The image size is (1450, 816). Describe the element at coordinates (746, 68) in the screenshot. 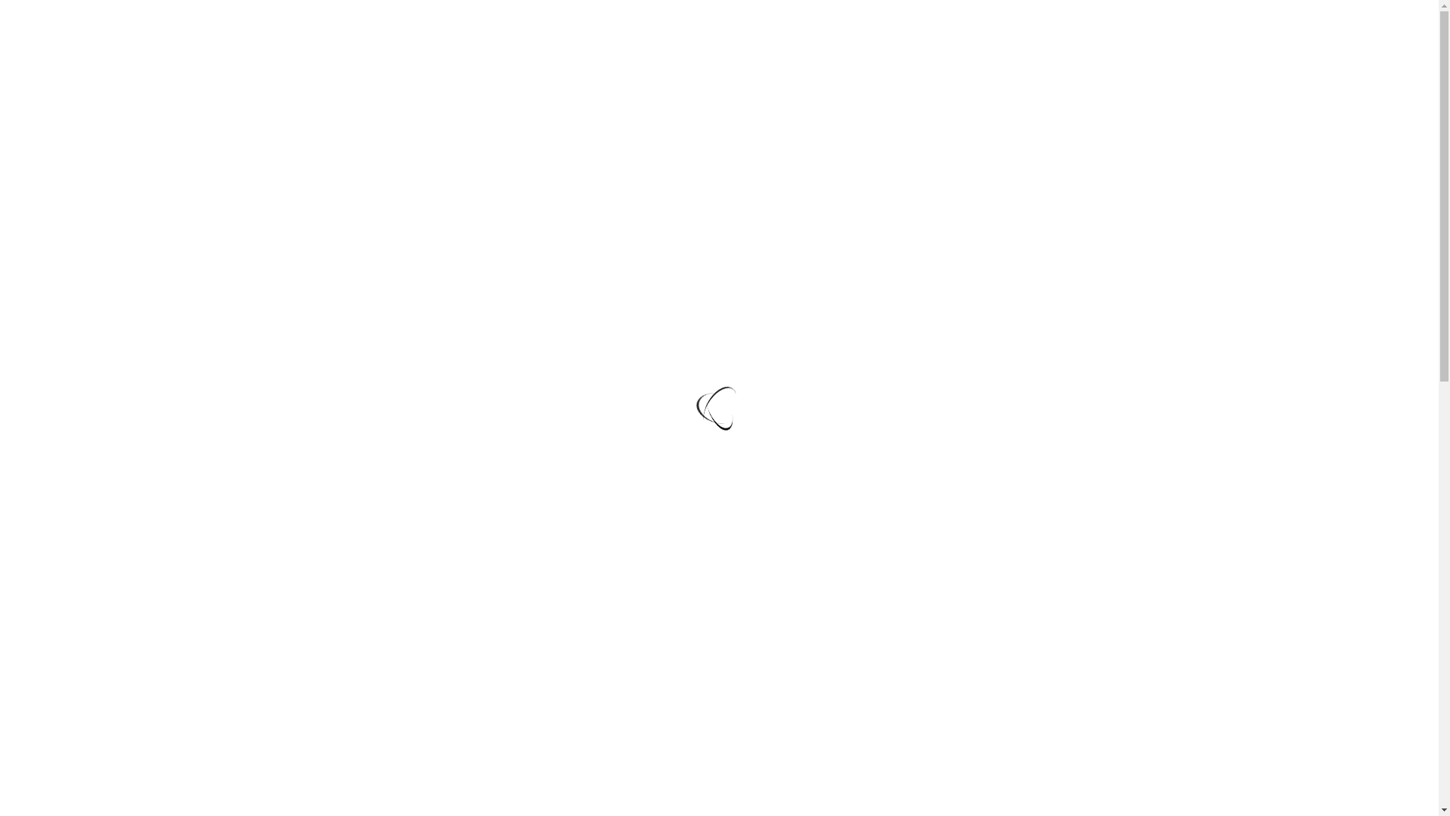

I see `Galeries de photos` at that location.